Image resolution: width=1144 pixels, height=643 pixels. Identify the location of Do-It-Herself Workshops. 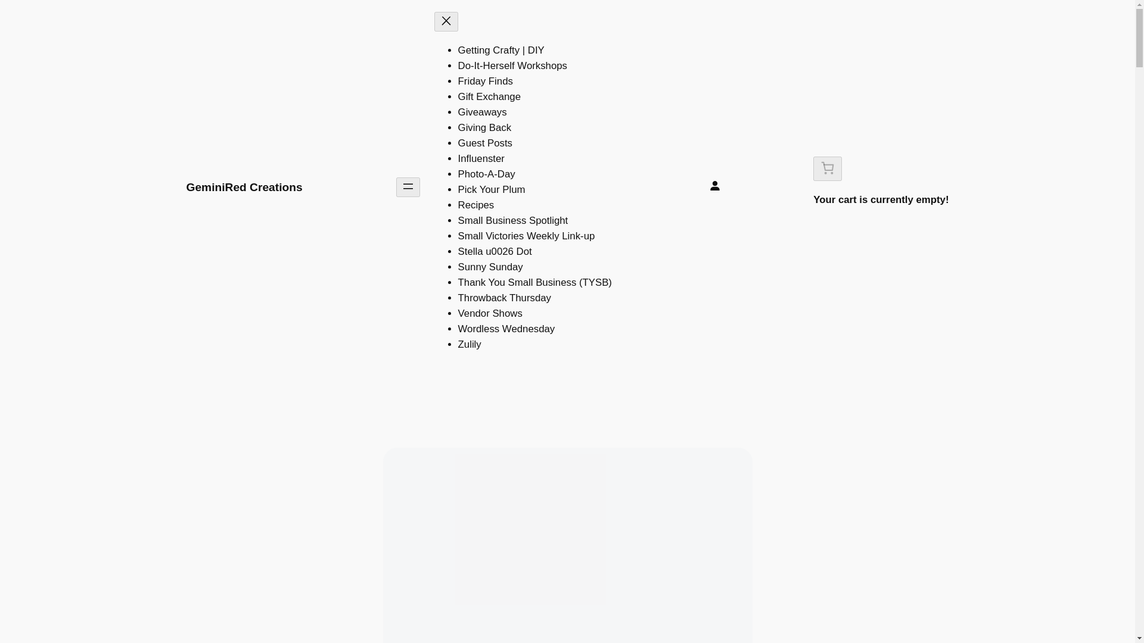
(512, 65).